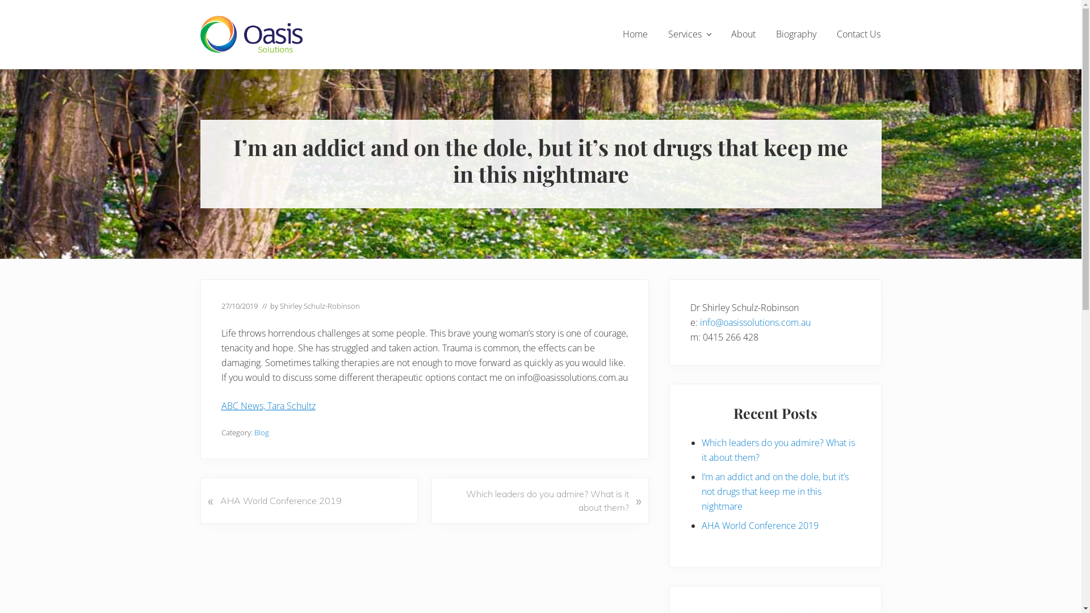  Describe the element at coordinates (269, 406) in the screenshot. I see `ABC News, Tara Schultz` at that location.